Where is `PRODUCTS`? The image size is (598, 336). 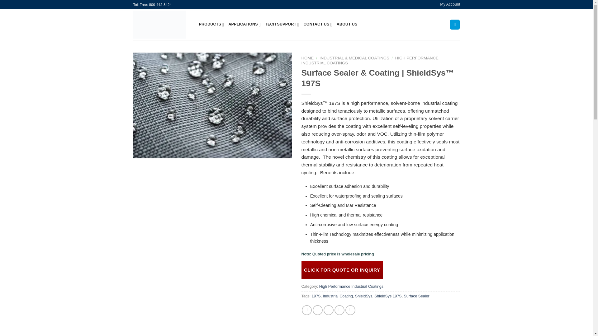
PRODUCTS is located at coordinates (211, 25).